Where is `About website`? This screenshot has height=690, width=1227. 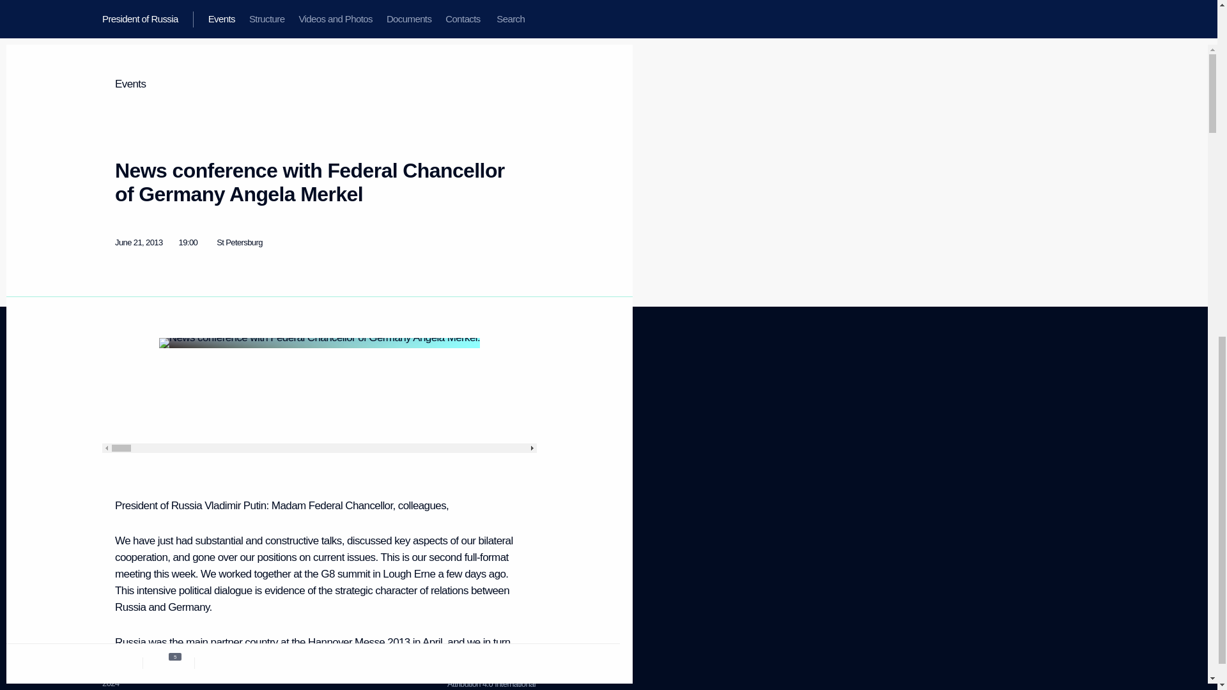
About website is located at coordinates (134, 437).